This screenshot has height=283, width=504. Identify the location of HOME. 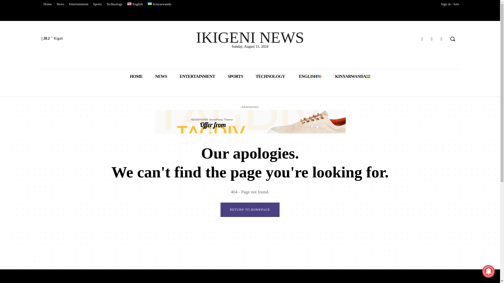
(136, 76).